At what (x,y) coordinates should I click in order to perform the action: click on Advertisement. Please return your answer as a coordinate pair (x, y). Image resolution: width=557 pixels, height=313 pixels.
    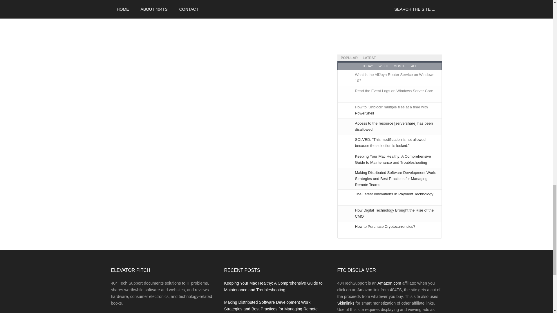
    Looking at the image, I should click on (389, 21).